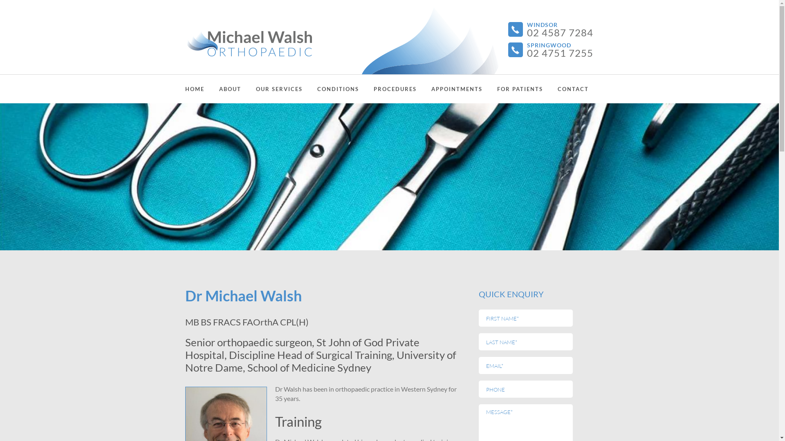  Describe the element at coordinates (479, 113) in the screenshot. I see `YOUR VISIT` at that location.